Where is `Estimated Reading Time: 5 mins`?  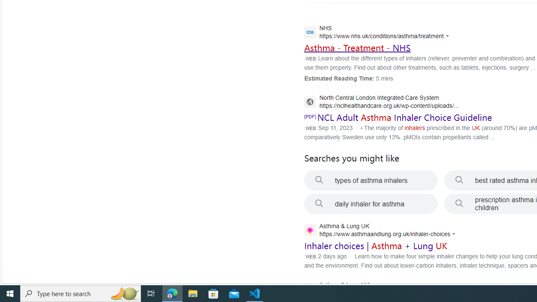 Estimated Reading Time: 5 mins is located at coordinates (349, 78).